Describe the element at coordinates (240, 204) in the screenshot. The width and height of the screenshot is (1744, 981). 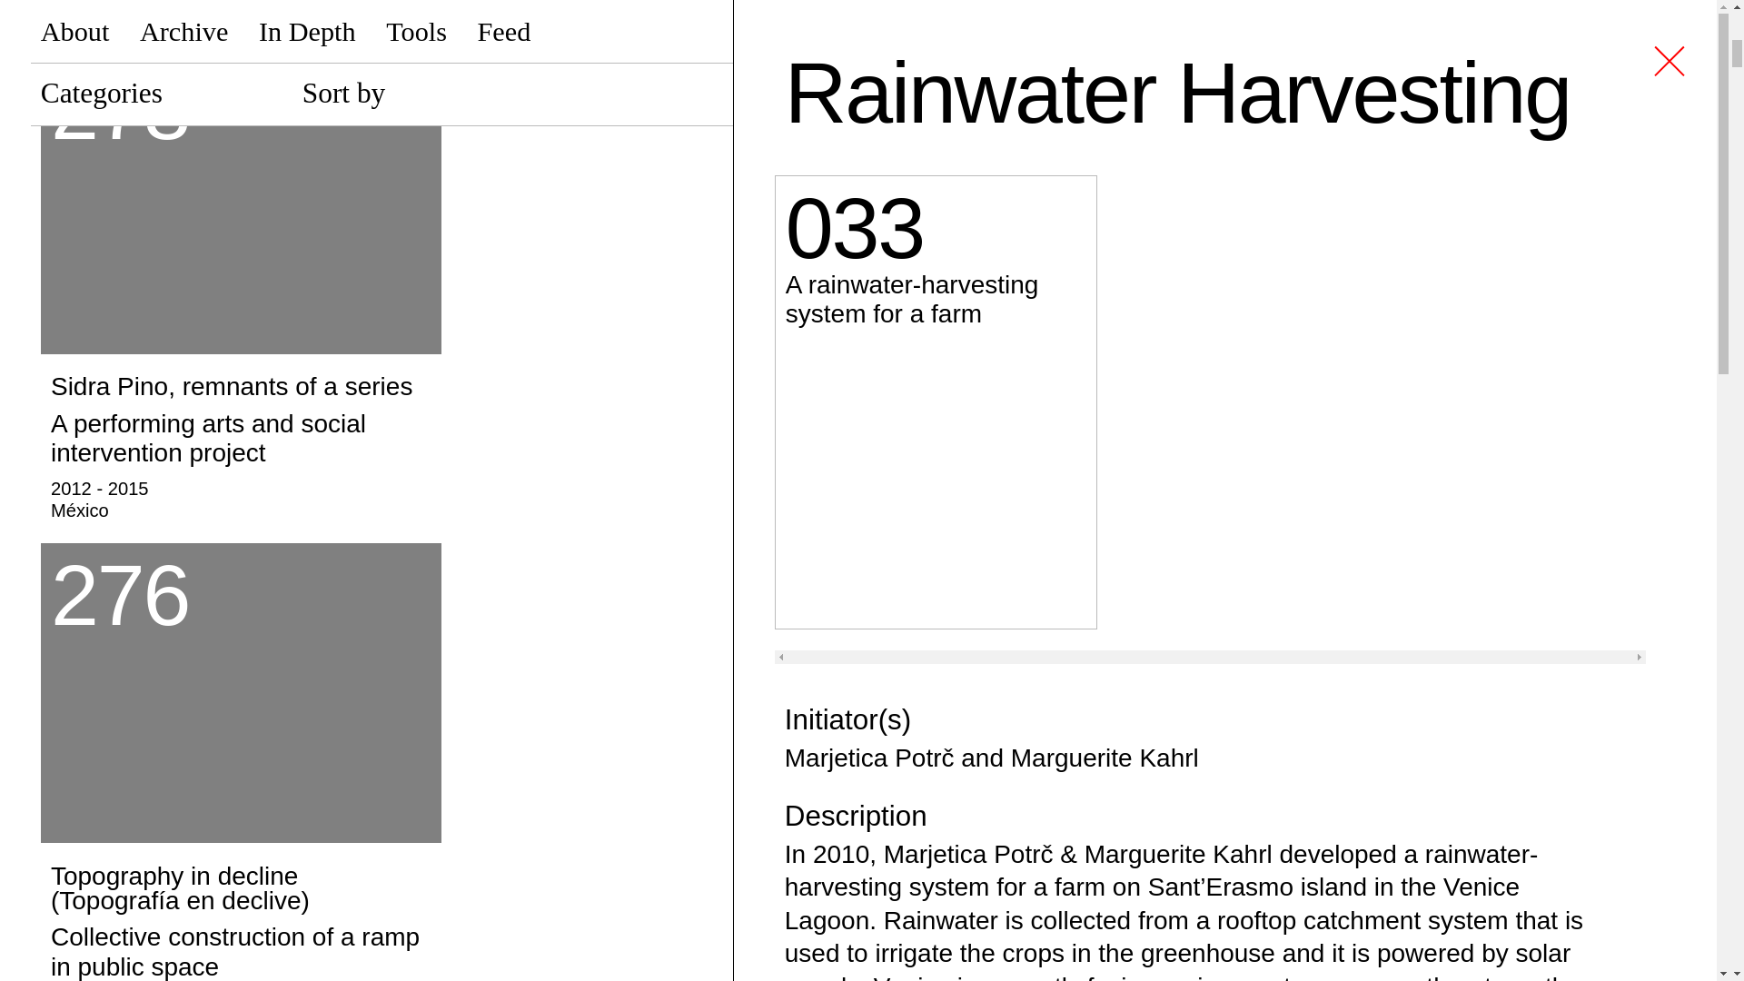
I see `Sidra Pino, remnants of a series` at that location.